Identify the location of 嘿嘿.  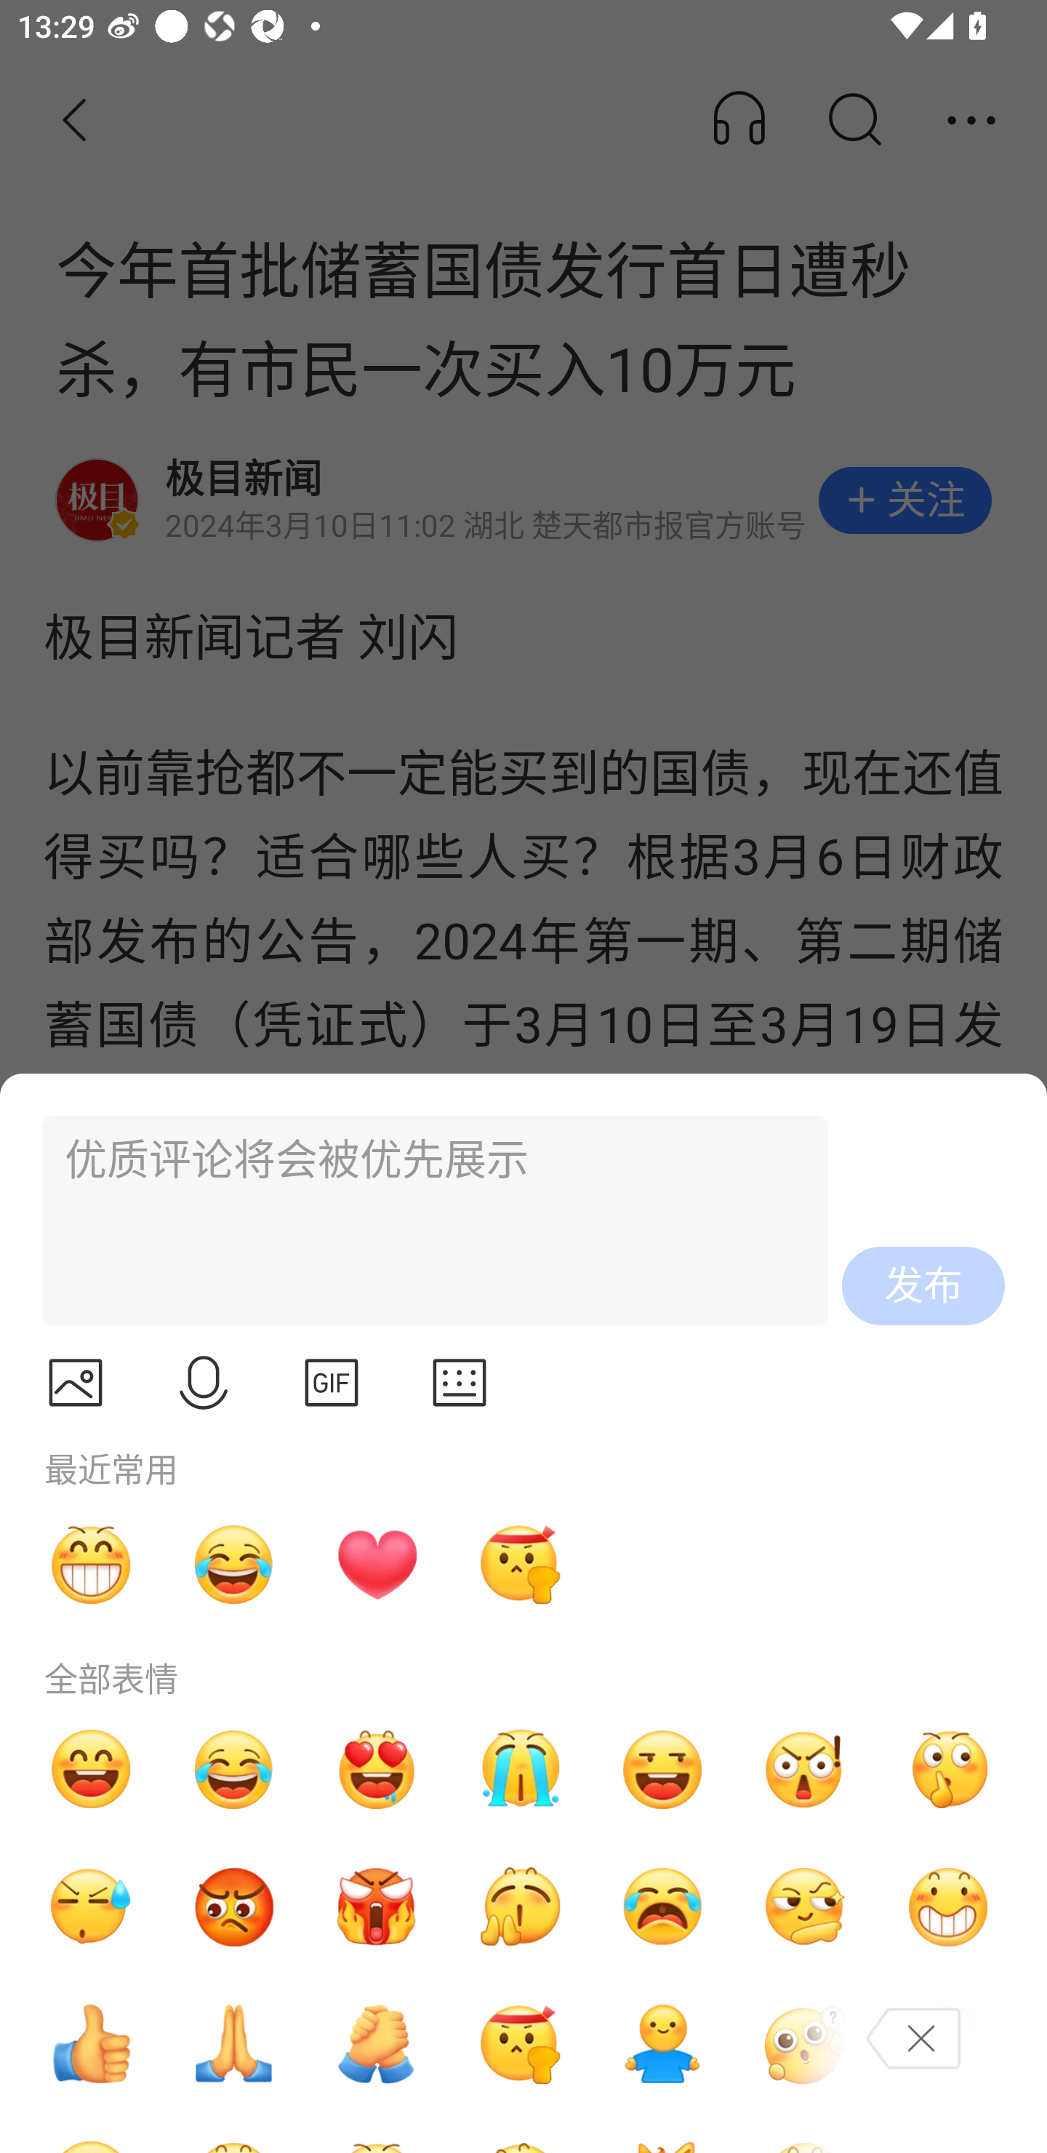
(662, 1769).